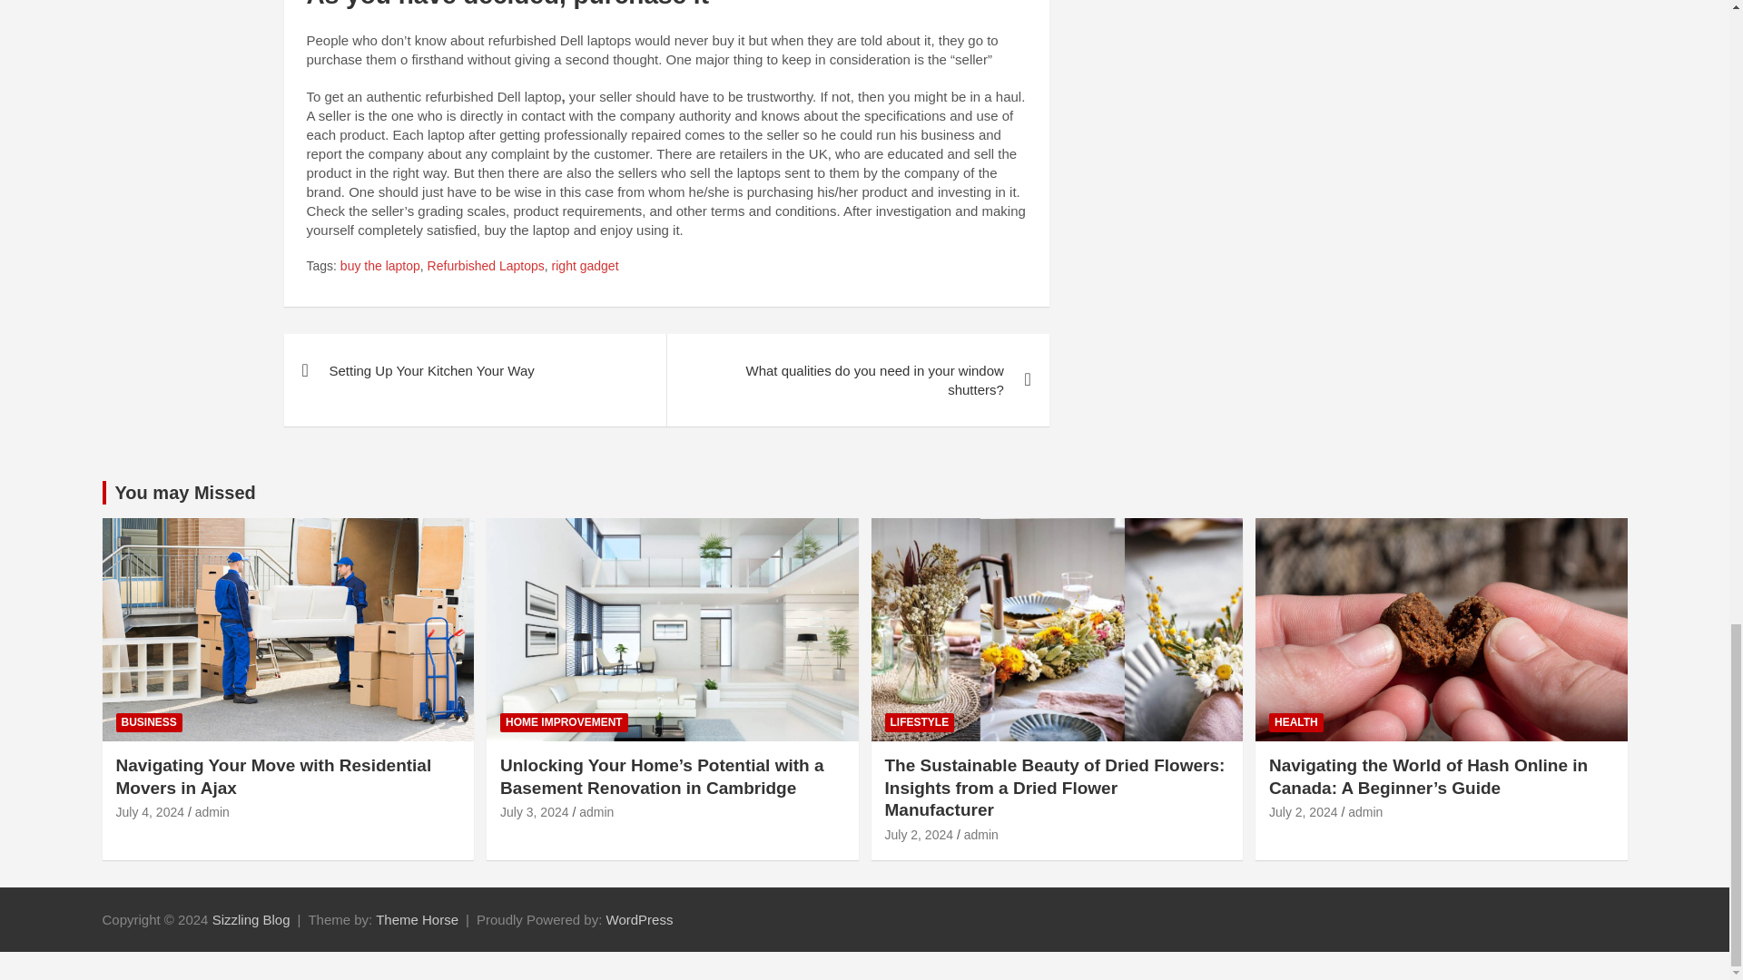 The height and width of the screenshot is (980, 1743). What do you see at coordinates (151, 811) in the screenshot?
I see `Navigating Your Move with Residential Movers in Ajax` at bounding box center [151, 811].